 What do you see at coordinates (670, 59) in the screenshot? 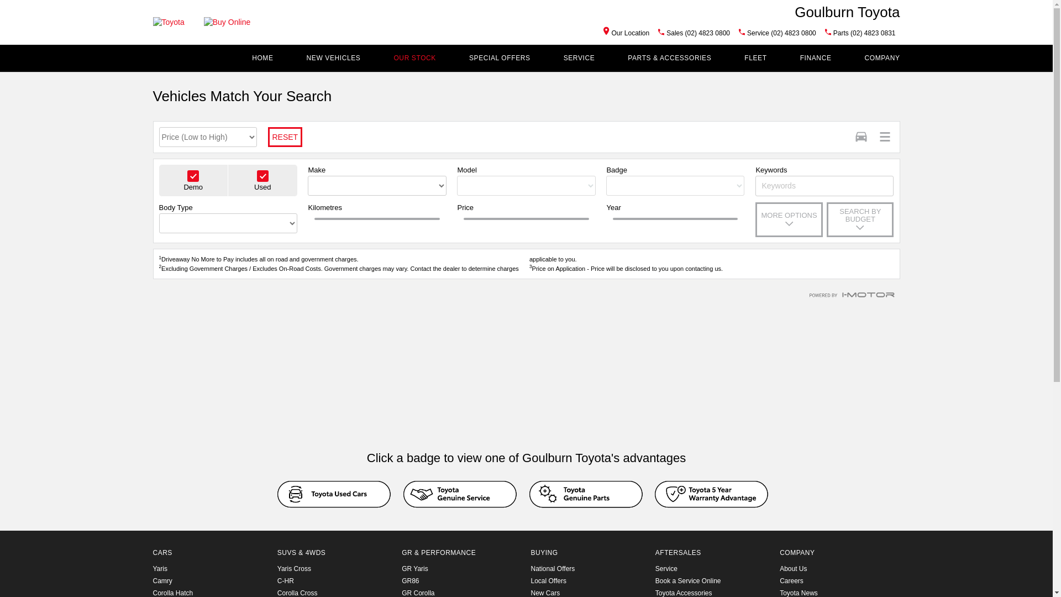
I see `PARTS & ACCESSORIES` at bounding box center [670, 59].